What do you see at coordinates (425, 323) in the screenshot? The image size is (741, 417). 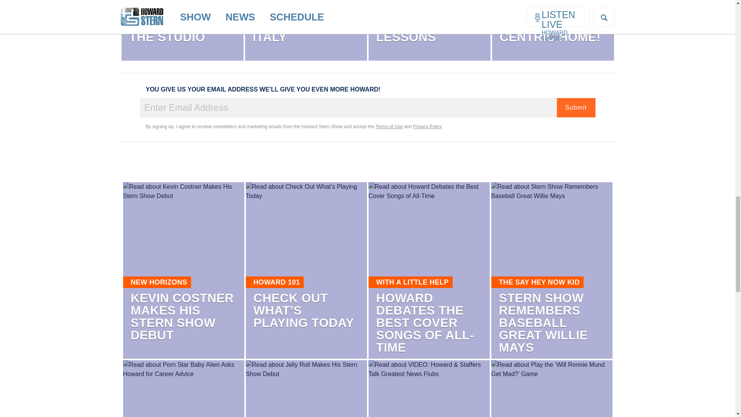 I see `HOWARD DEBATES THE BEST COVER SONGS OF ALL-TIME` at bounding box center [425, 323].